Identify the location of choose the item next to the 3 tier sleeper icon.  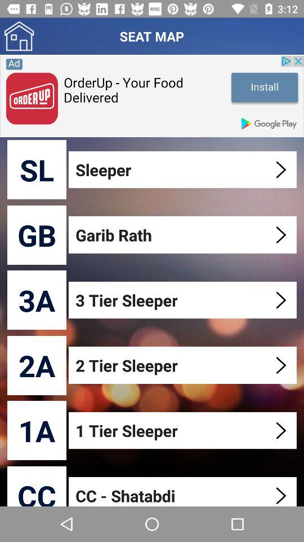
(37, 300).